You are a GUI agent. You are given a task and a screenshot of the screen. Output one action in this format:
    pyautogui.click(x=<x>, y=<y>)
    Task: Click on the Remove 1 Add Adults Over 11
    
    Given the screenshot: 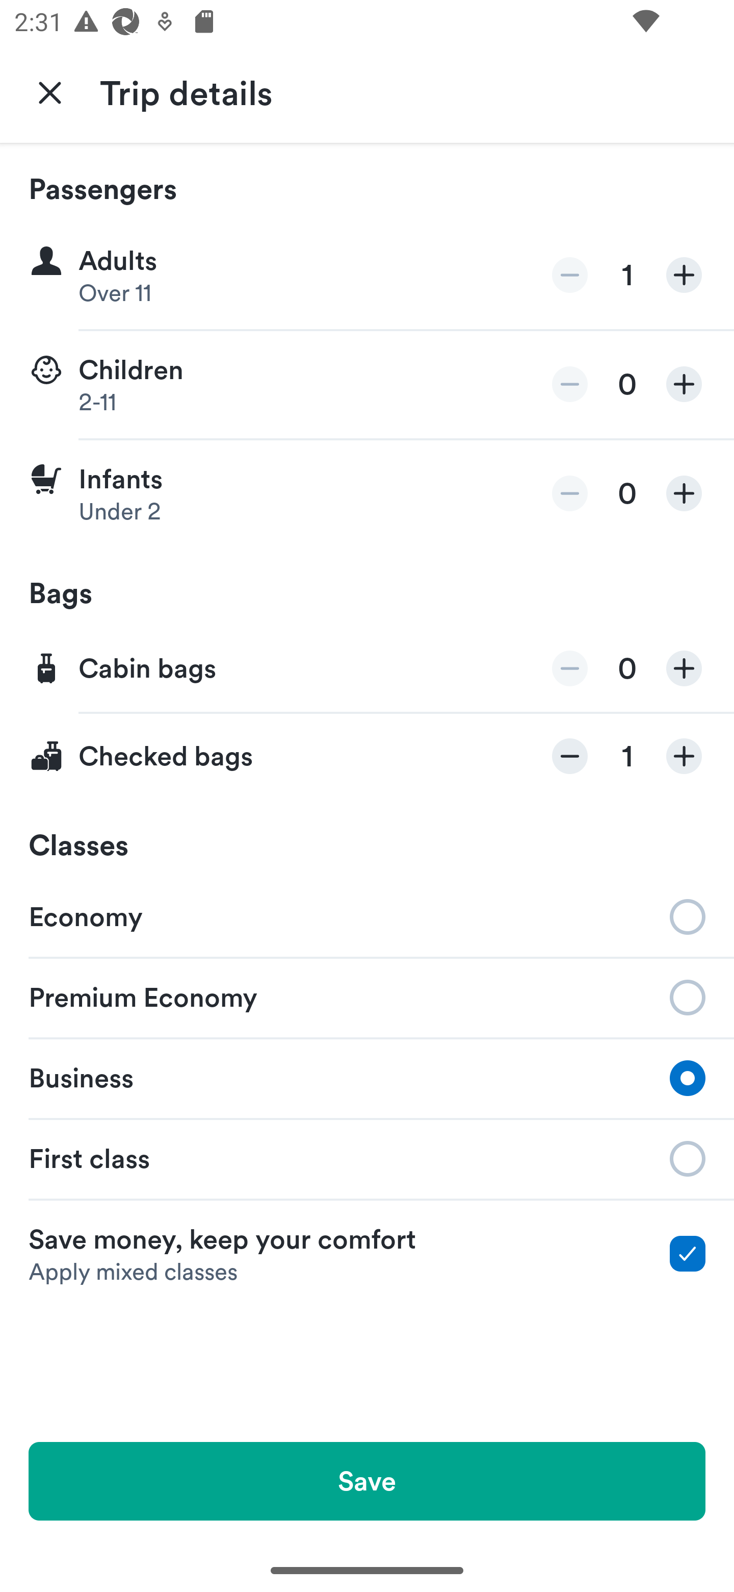 What is the action you would take?
    pyautogui.click(x=367, y=276)
    